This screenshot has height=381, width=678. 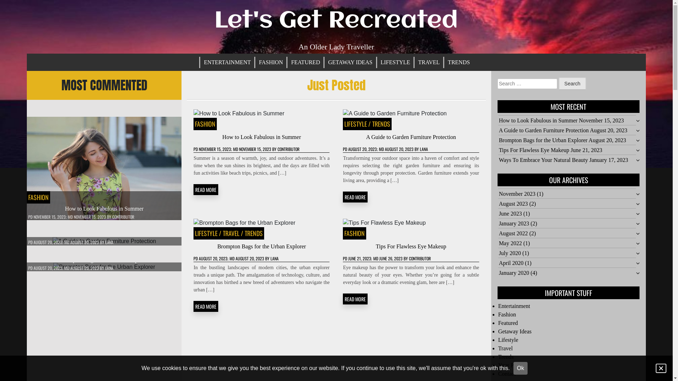 What do you see at coordinates (507, 374) in the screenshot?
I see `Contact` at bounding box center [507, 374].